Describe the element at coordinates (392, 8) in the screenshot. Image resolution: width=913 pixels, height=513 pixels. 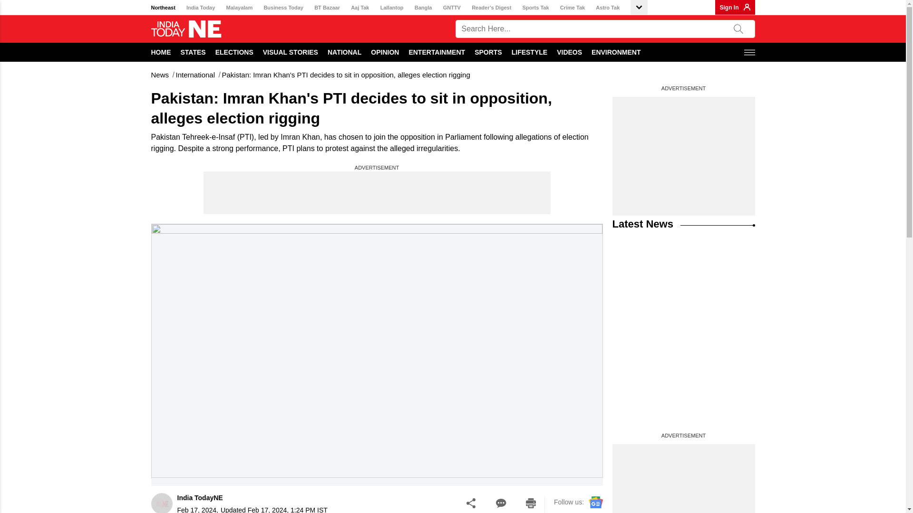
I see `Lallantop` at that location.